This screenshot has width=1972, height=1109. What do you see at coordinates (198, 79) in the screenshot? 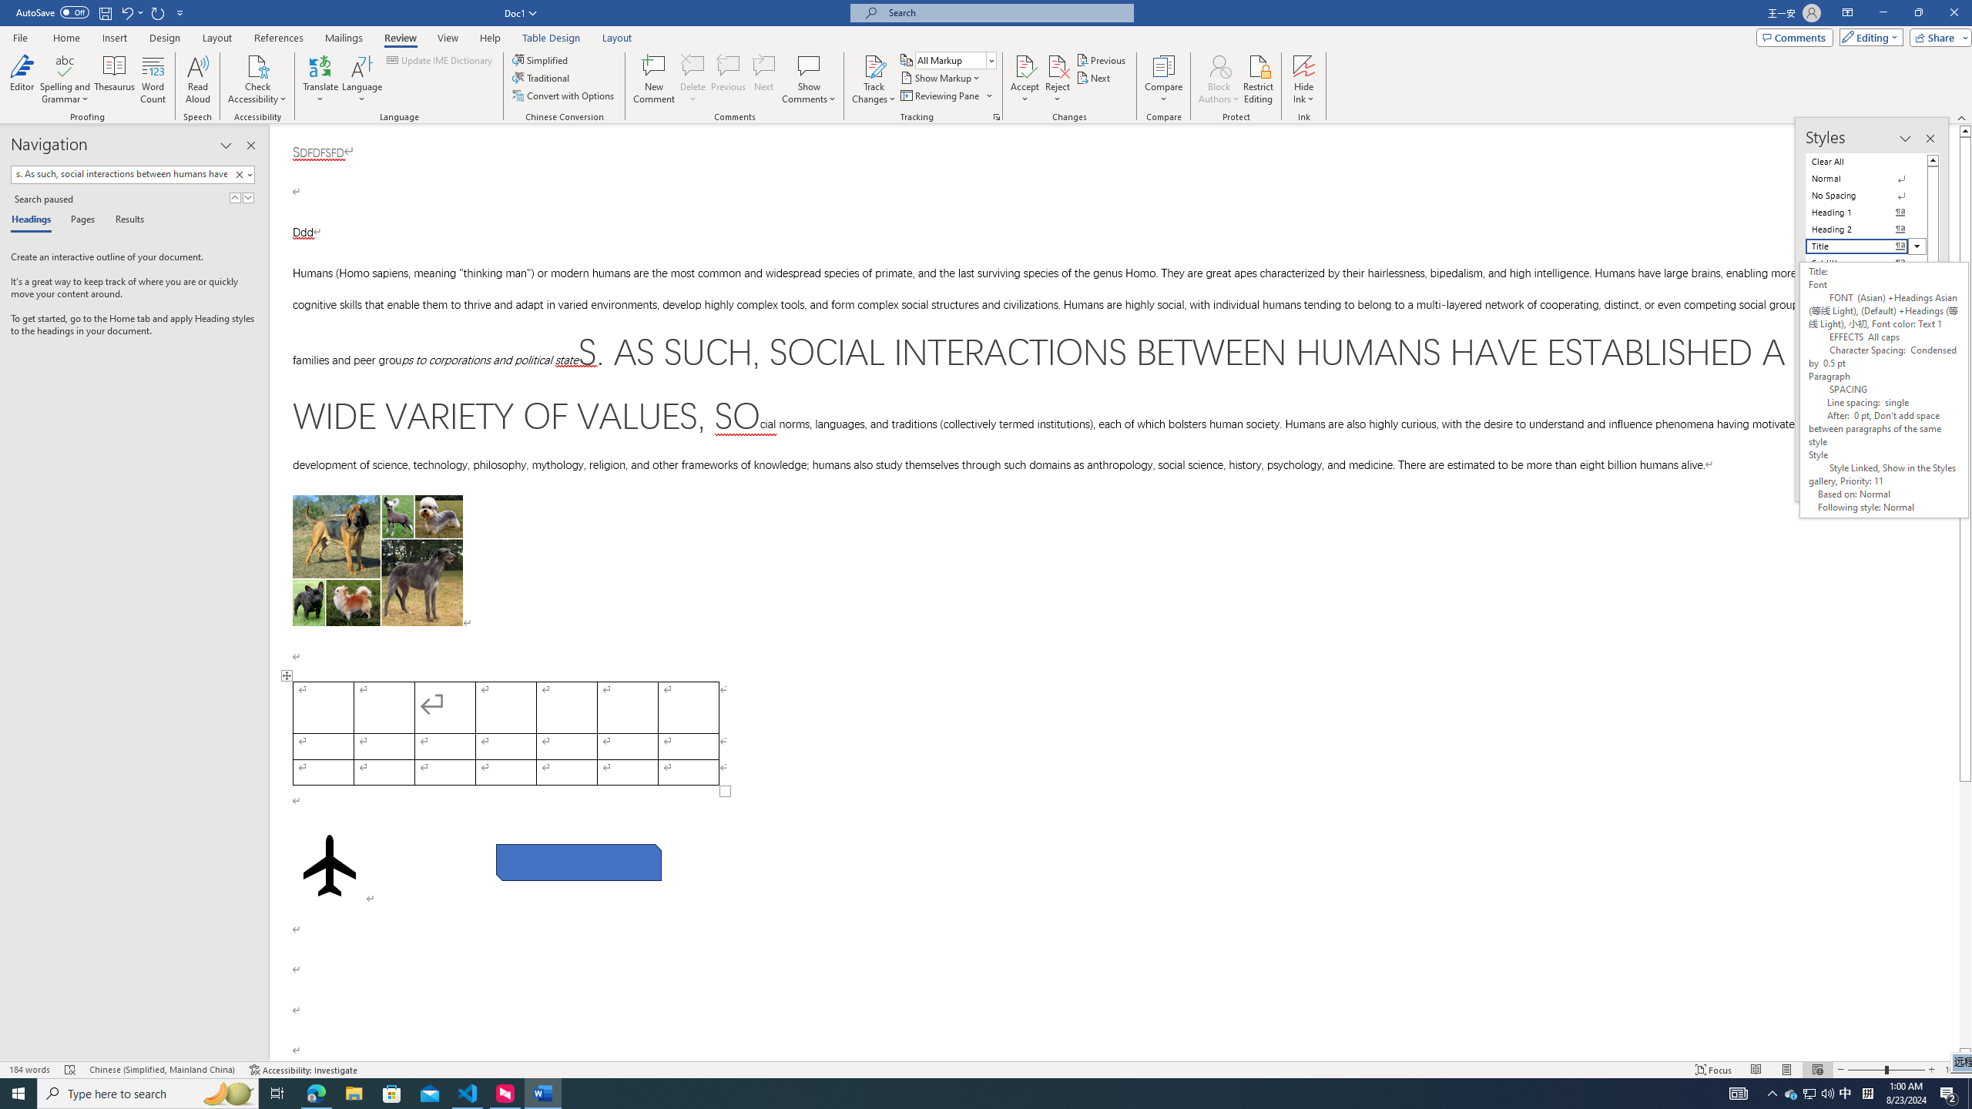
I see `Read Aloud` at bounding box center [198, 79].